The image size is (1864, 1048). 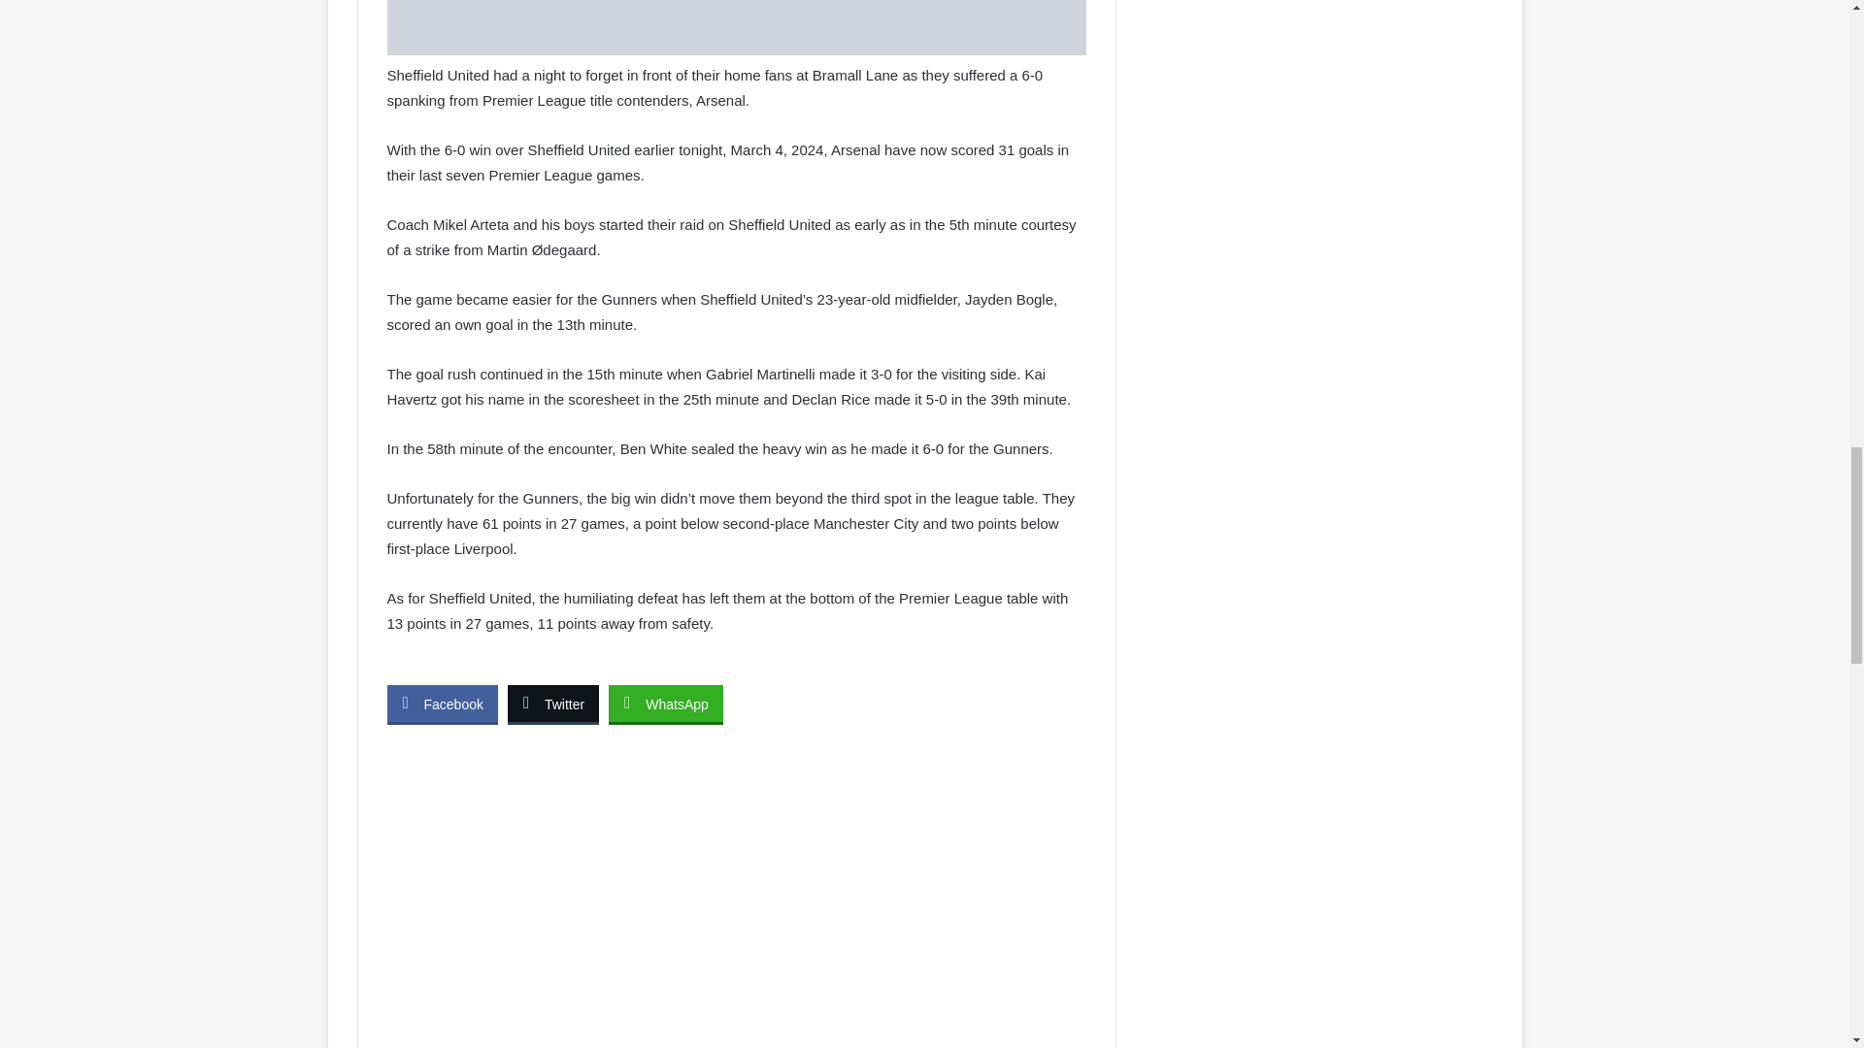 I want to click on WhatsApp, so click(x=666, y=704).